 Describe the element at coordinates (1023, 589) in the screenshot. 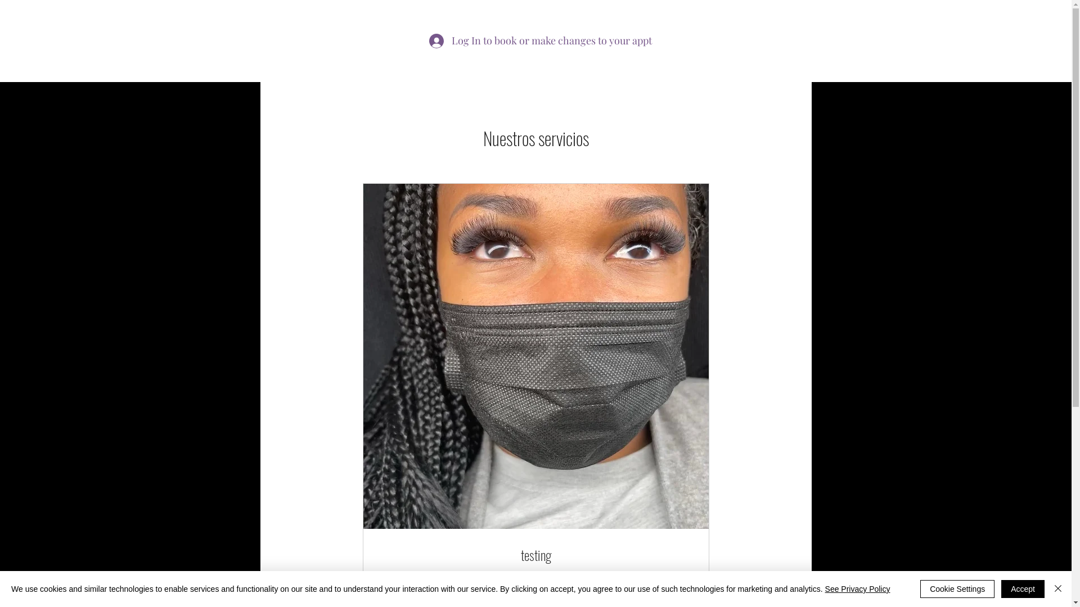

I see `Accept` at that location.